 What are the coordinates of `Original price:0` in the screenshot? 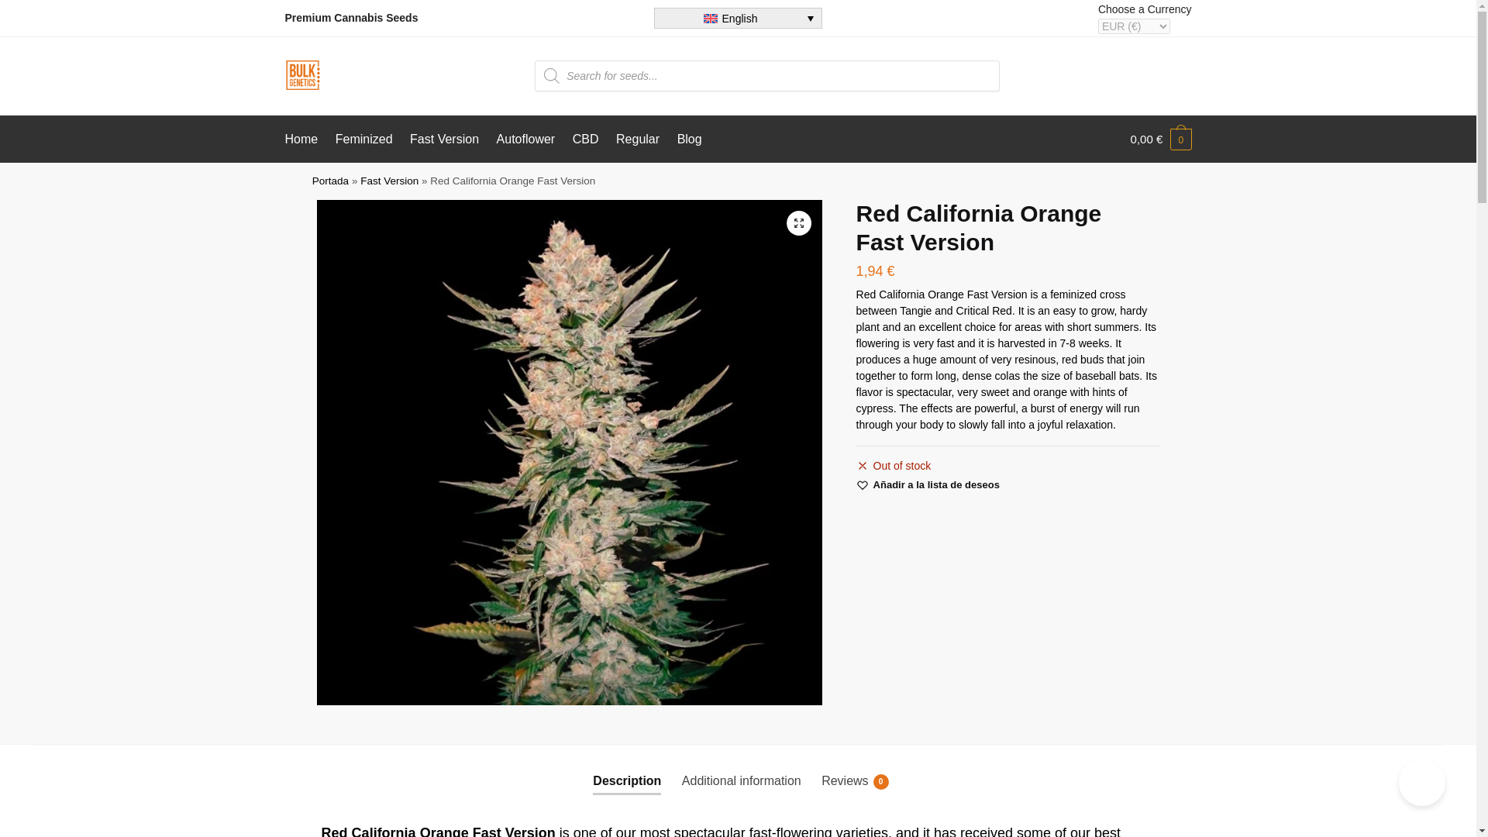 It's located at (876, 271).